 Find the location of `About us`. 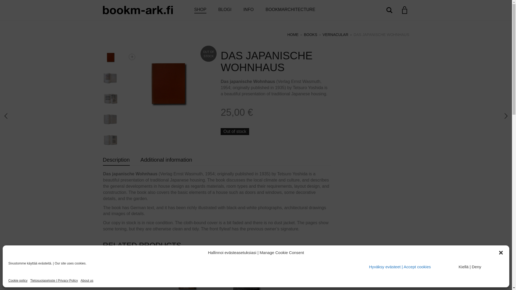

About us is located at coordinates (87, 281).